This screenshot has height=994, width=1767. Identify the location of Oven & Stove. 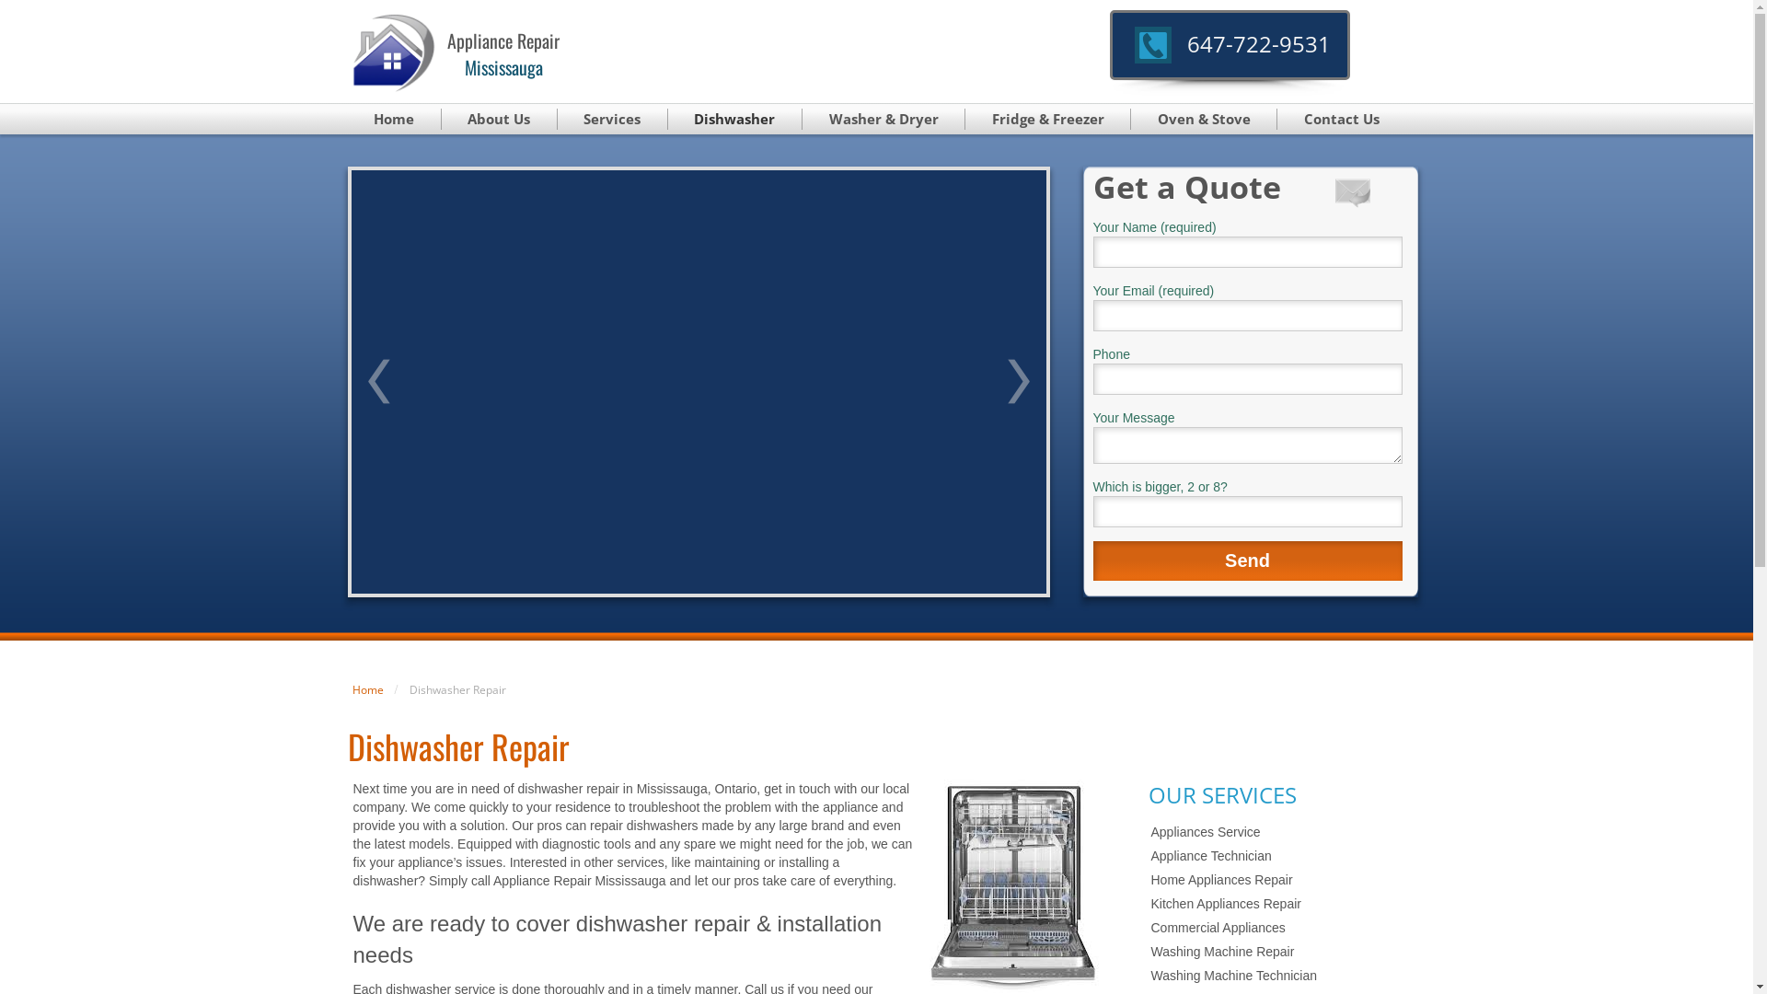
(1204, 120).